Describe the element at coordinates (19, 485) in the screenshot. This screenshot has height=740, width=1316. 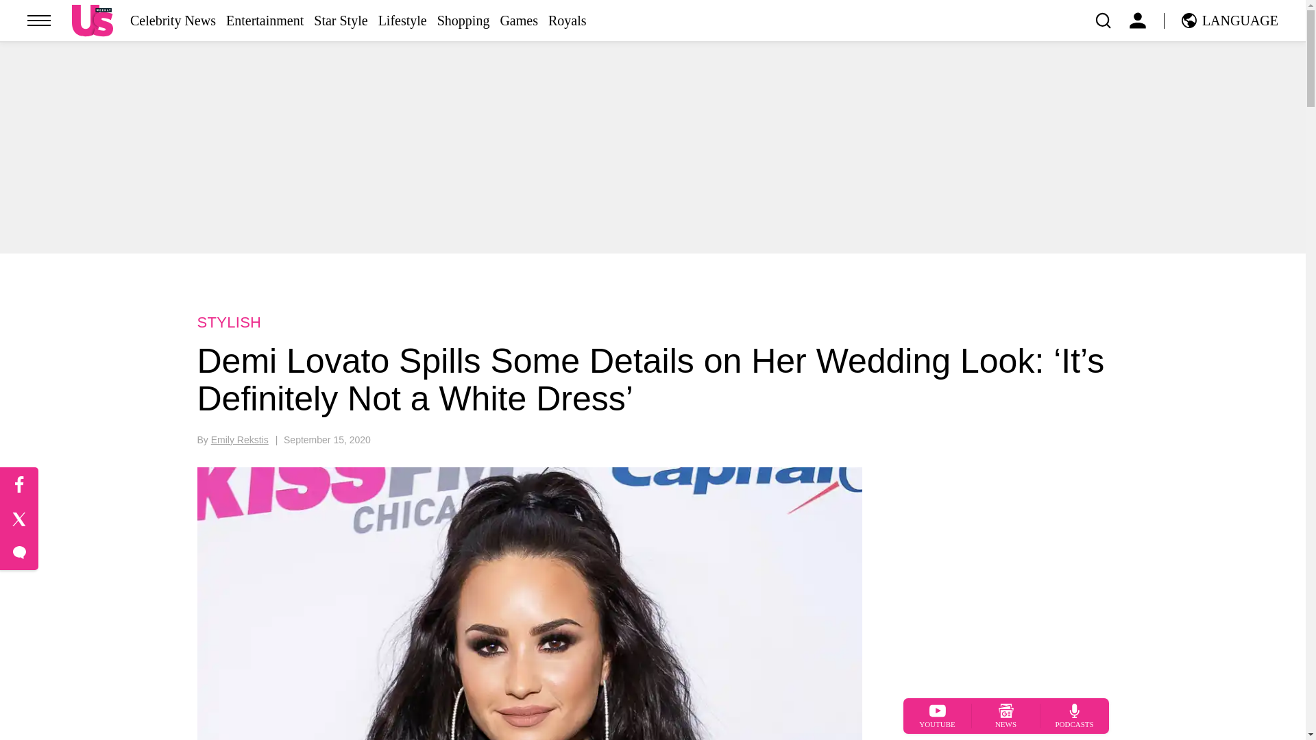
I see `Click to share on Facebook` at that location.